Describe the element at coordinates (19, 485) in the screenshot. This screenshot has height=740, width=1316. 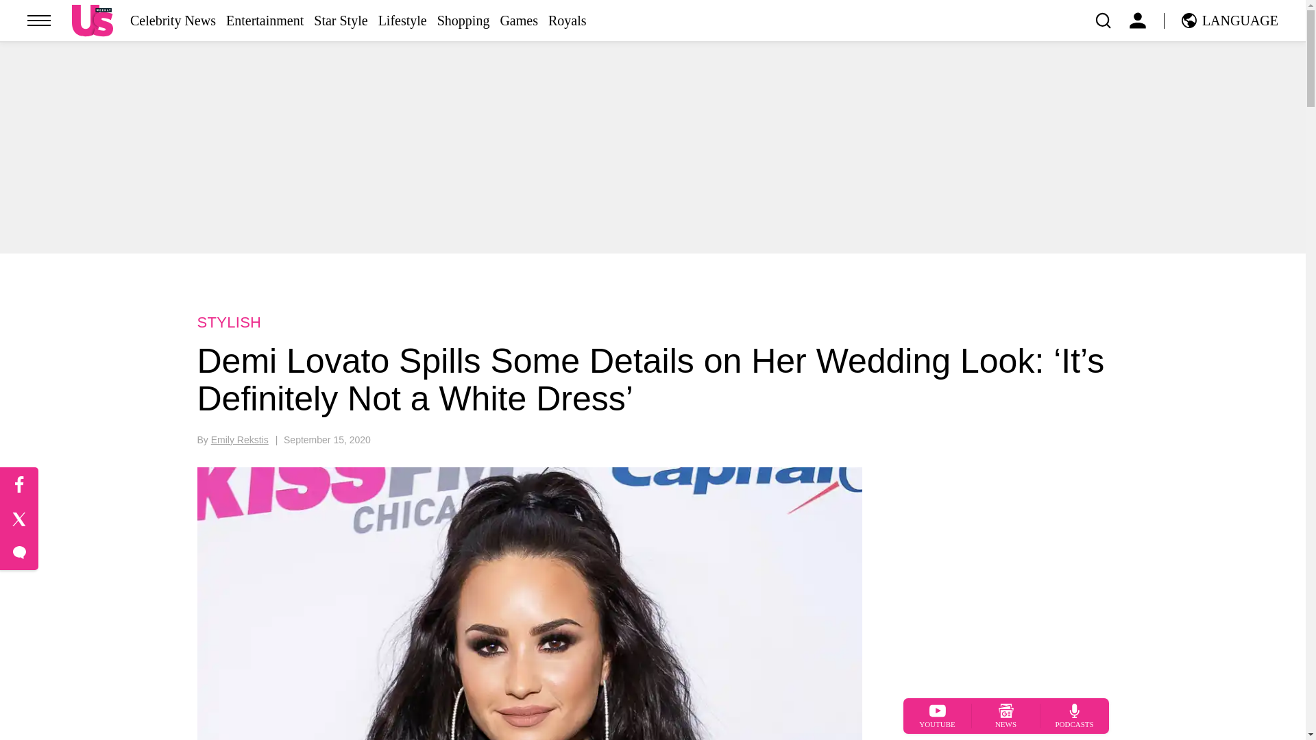
I see `Click to share on Facebook` at that location.